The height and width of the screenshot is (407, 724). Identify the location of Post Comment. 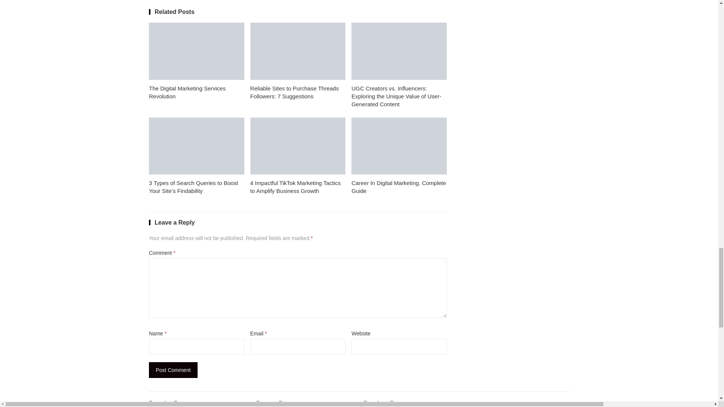
(173, 370).